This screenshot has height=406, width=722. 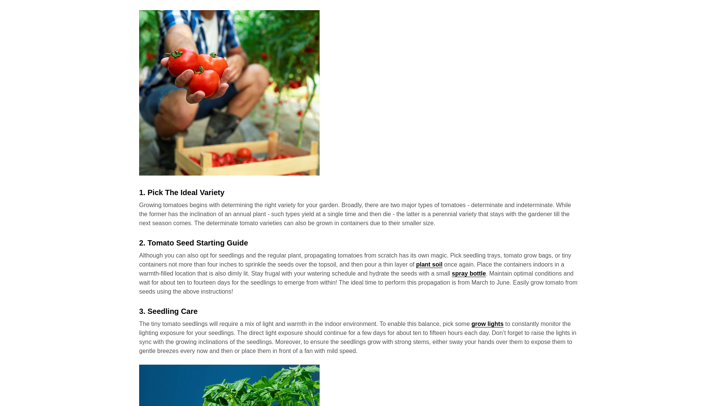 I want to click on Grow Lights, so click(x=487, y=324).